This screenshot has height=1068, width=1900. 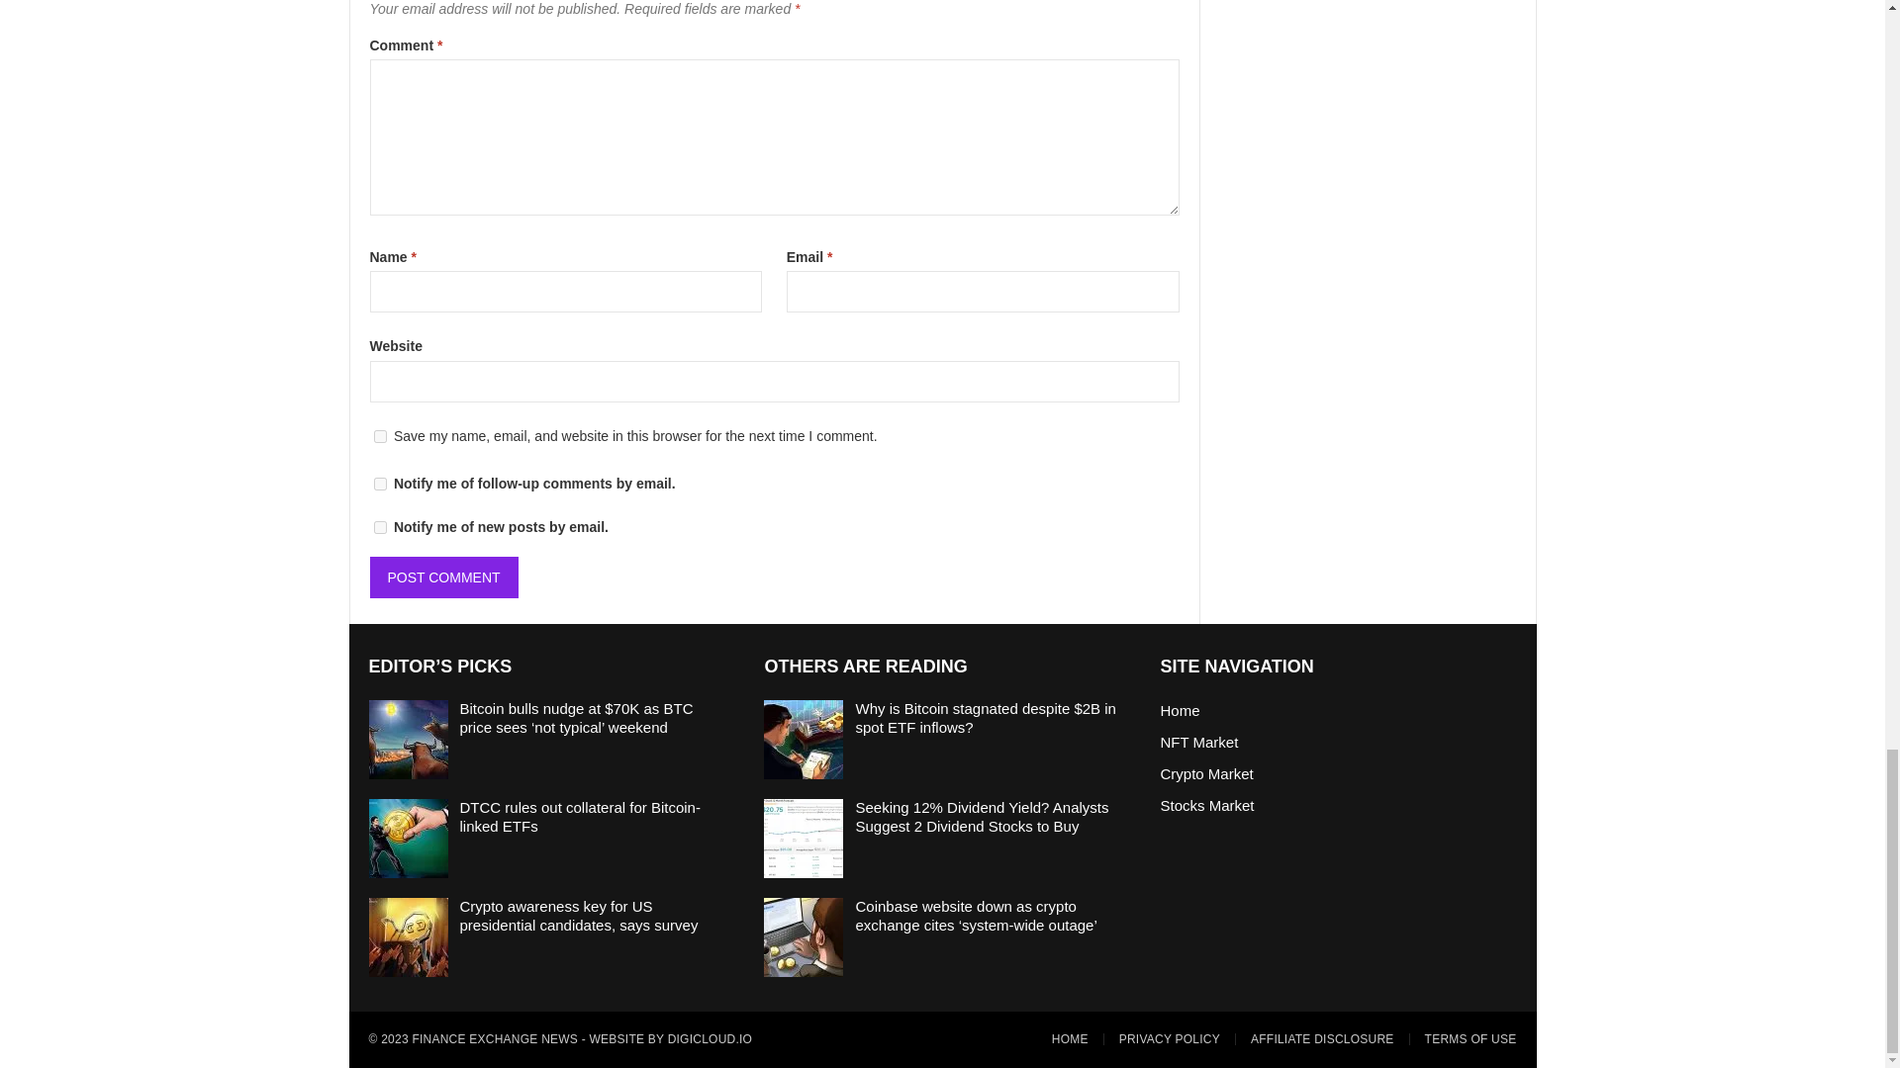 What do you see at coordinates (380, 483) in the screenshot?
I see `subscribe` at bounding box center [380, 483].